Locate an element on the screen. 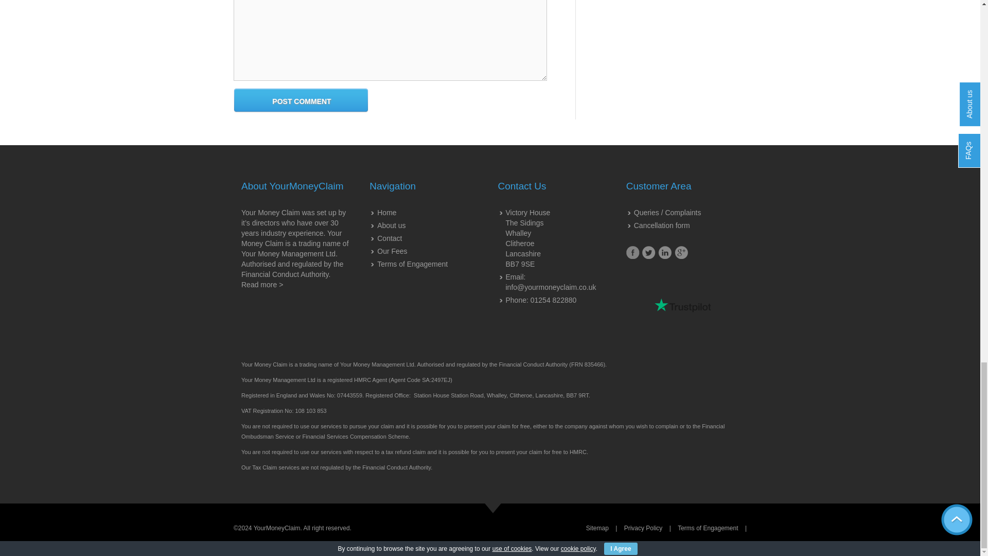  Cancellation form is located at coordinates (662, 225).